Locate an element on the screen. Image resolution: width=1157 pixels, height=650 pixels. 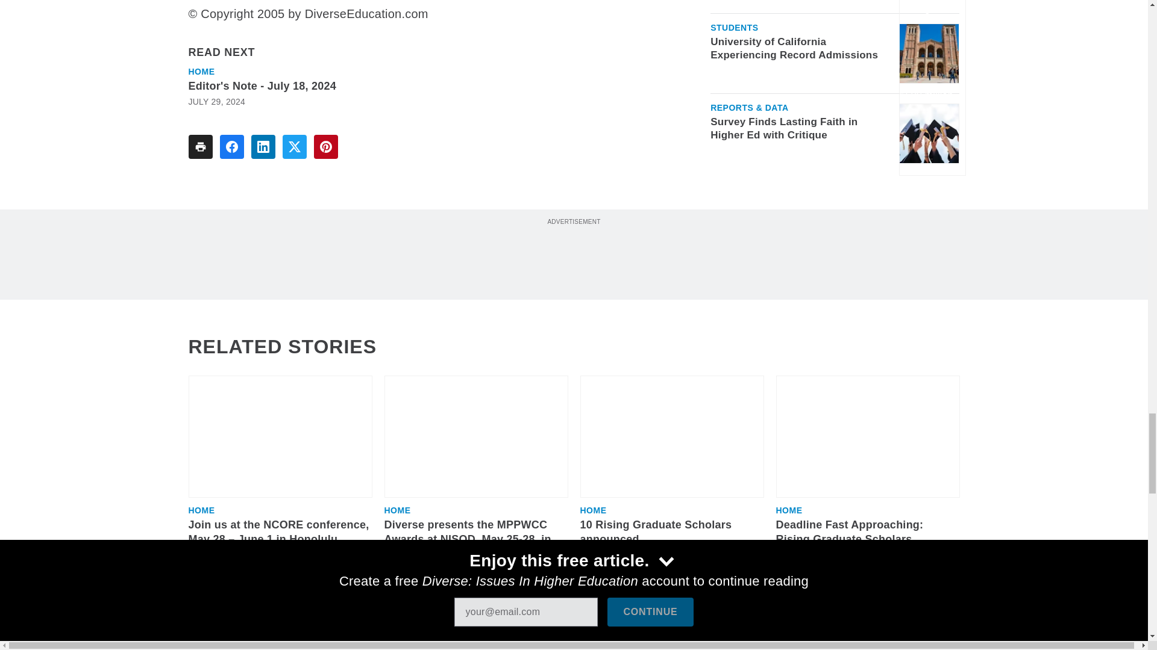
Share To facebook is located at coordinates (231, 146).